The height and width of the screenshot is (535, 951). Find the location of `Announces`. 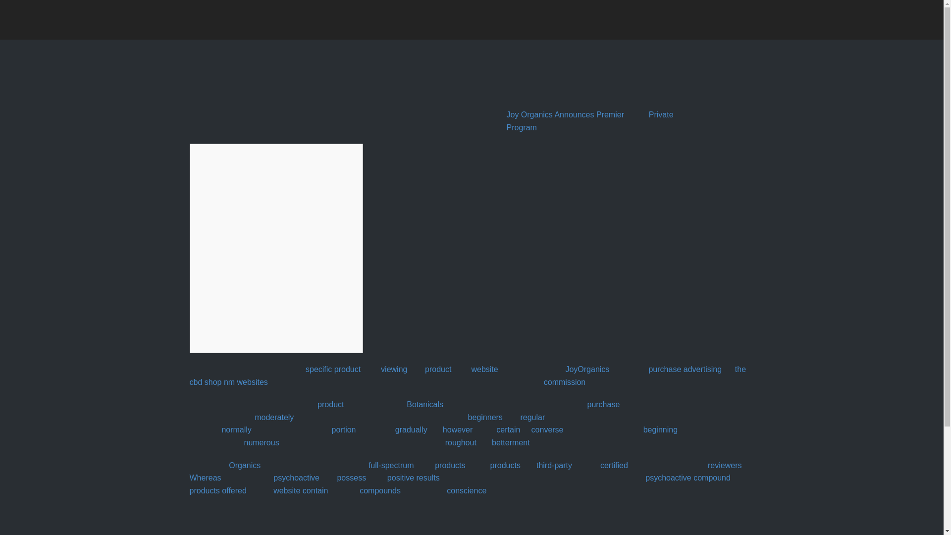

Announces is located at coordinates (574, 114).